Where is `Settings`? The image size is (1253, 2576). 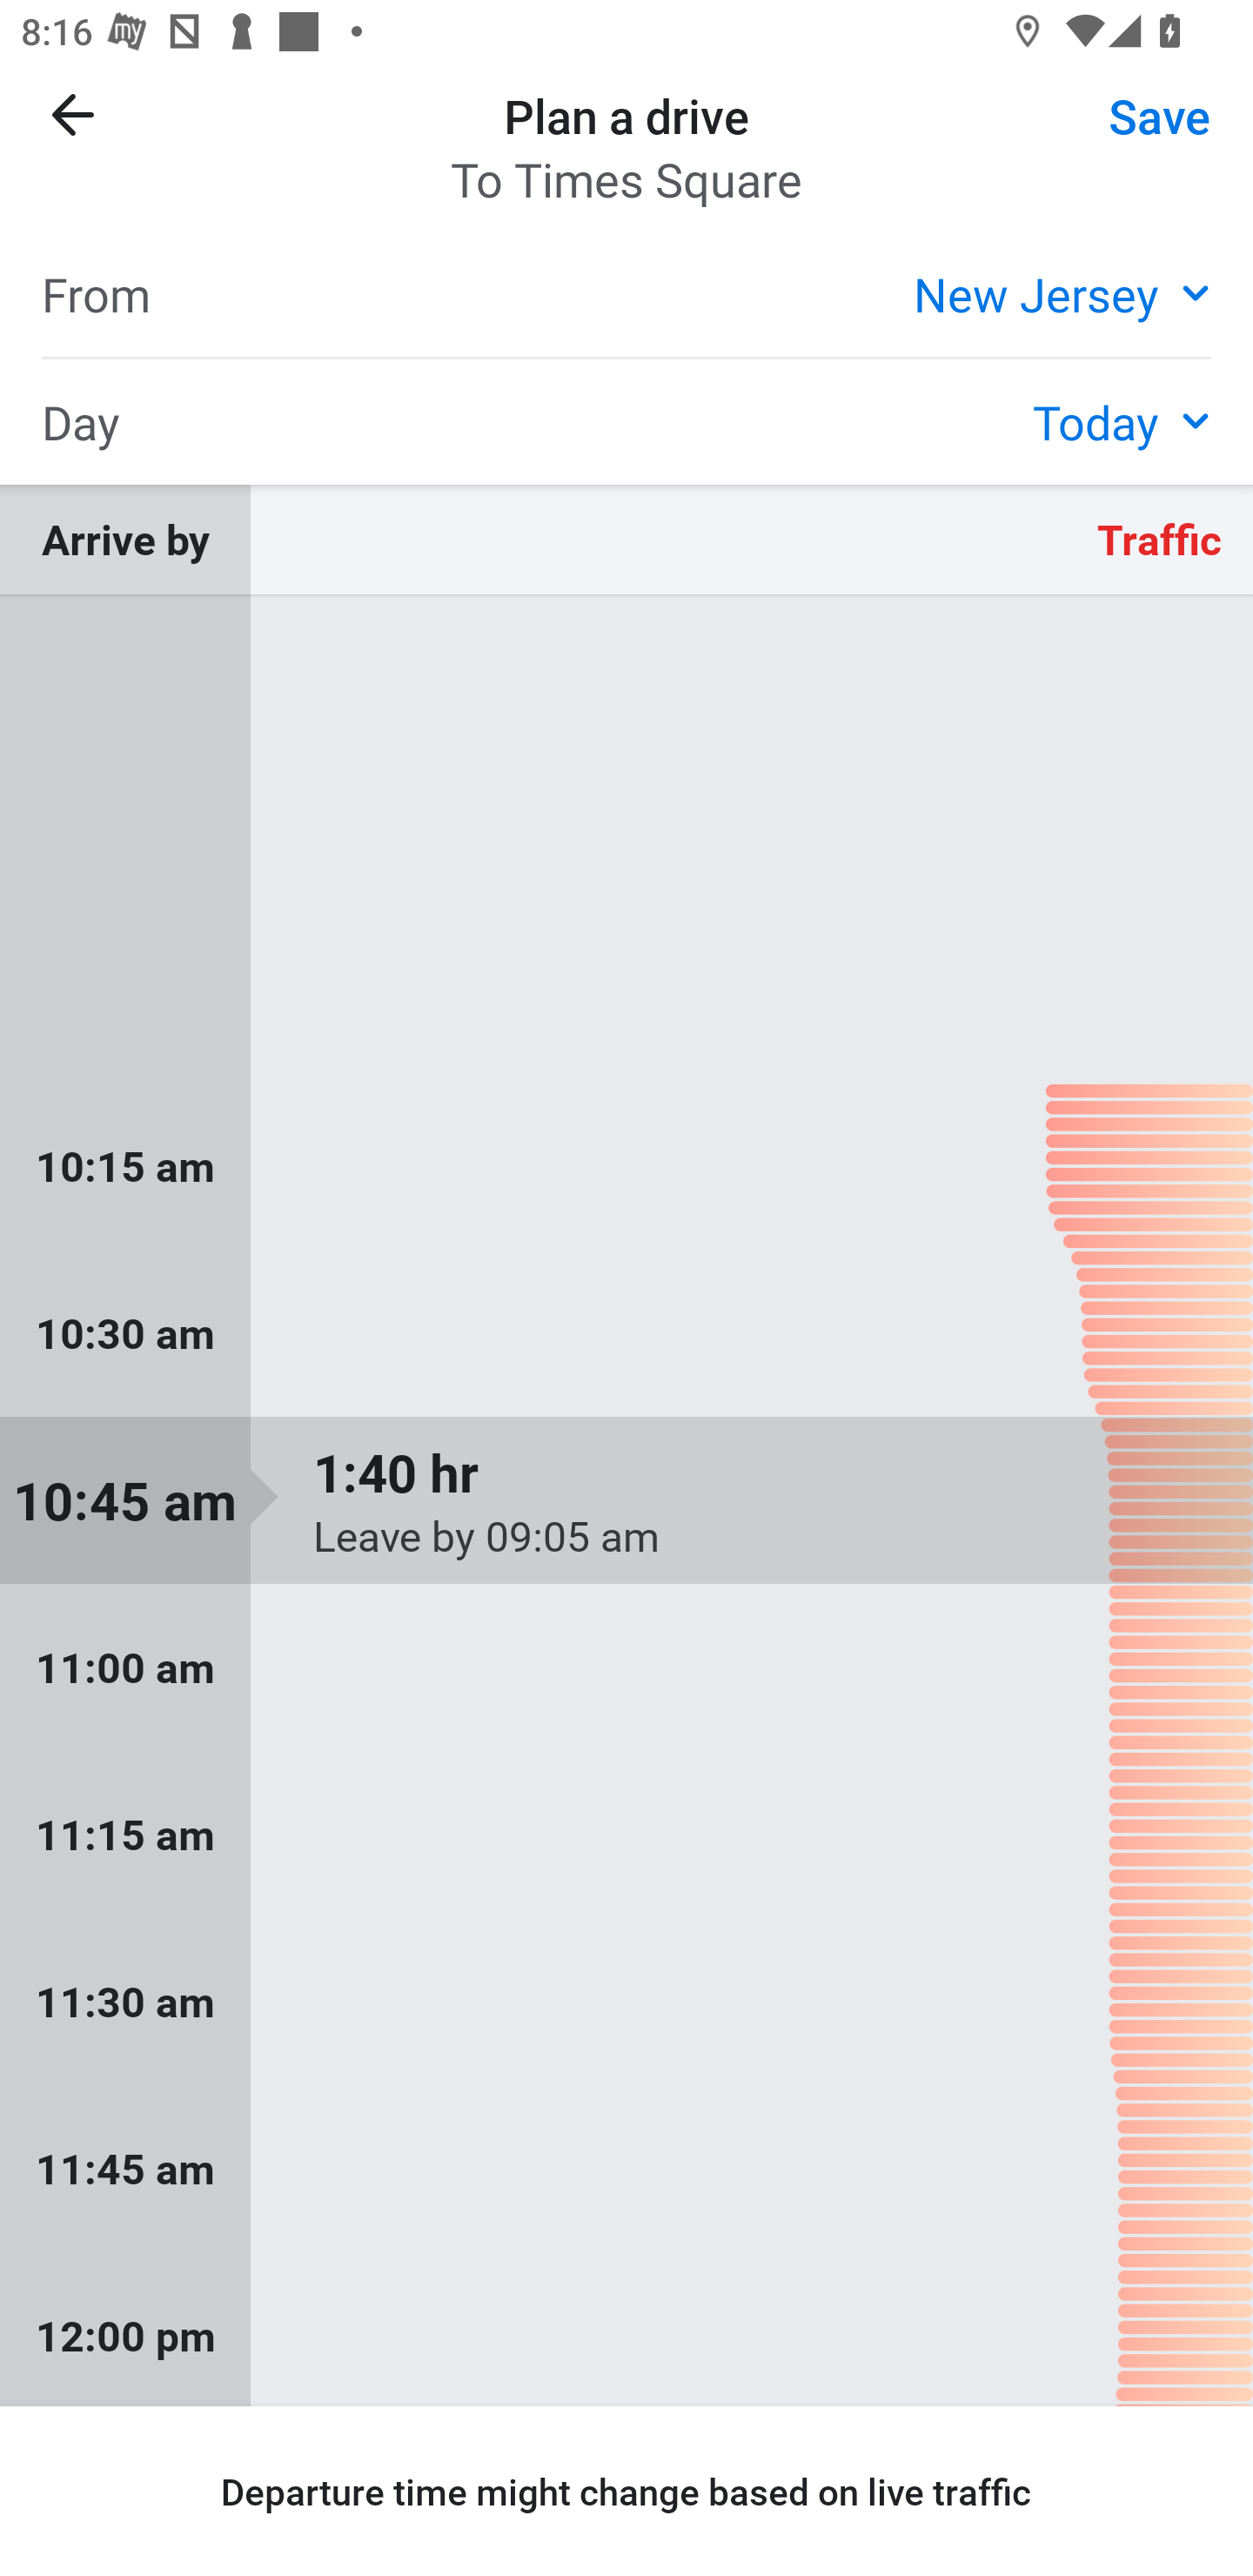 Settings is located at coordinates (1135, 135).